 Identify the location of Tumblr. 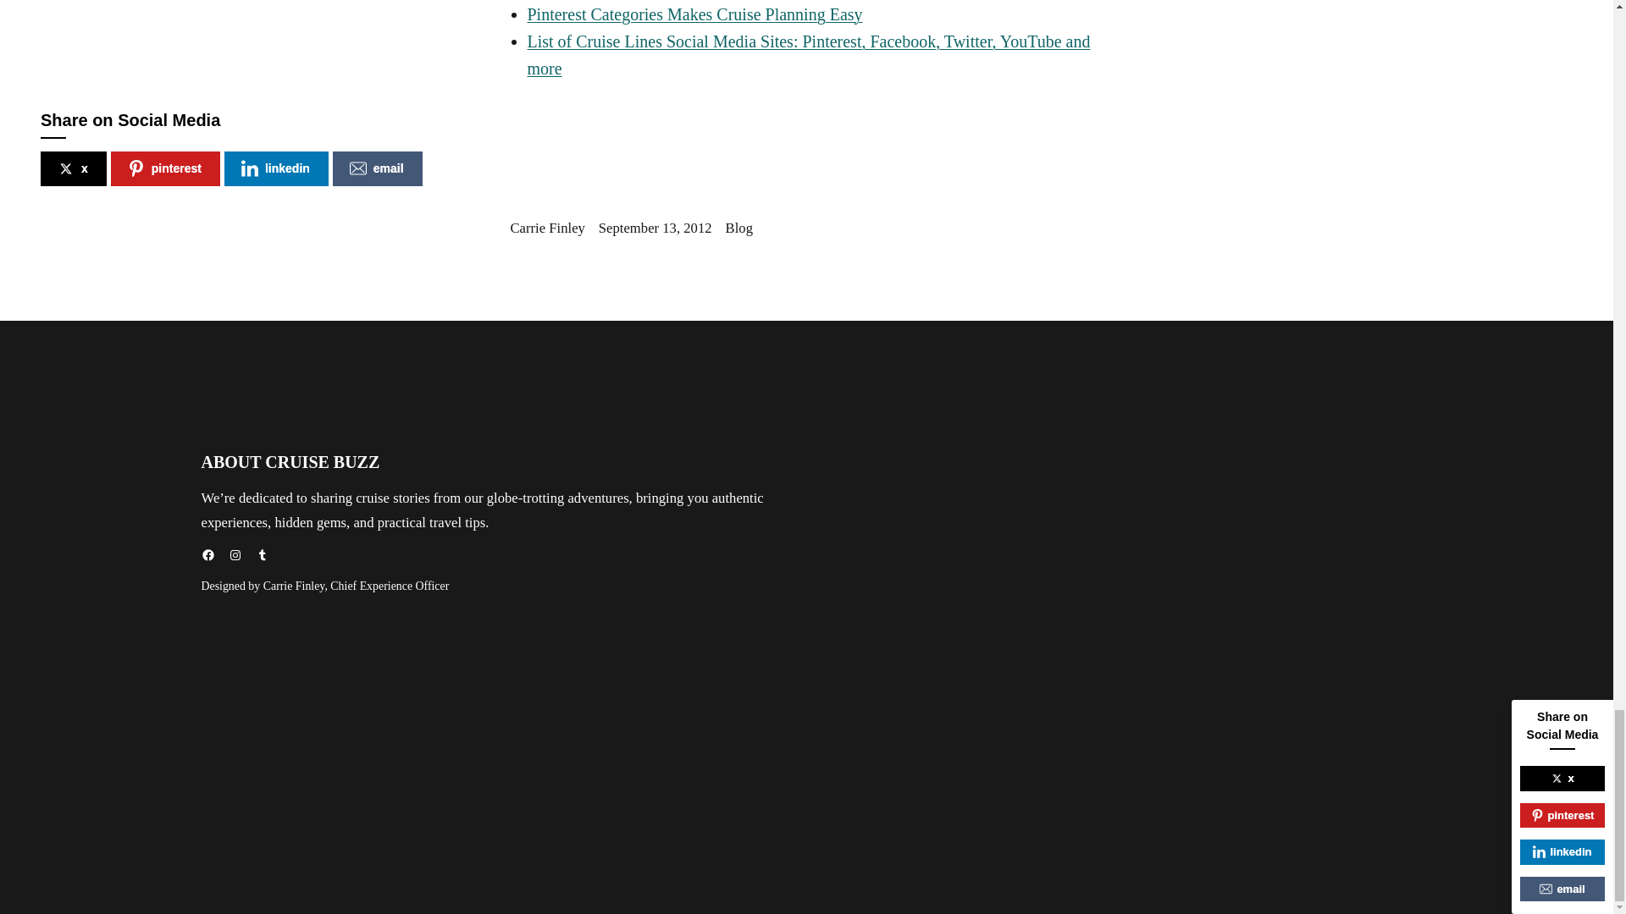
(263, 555).